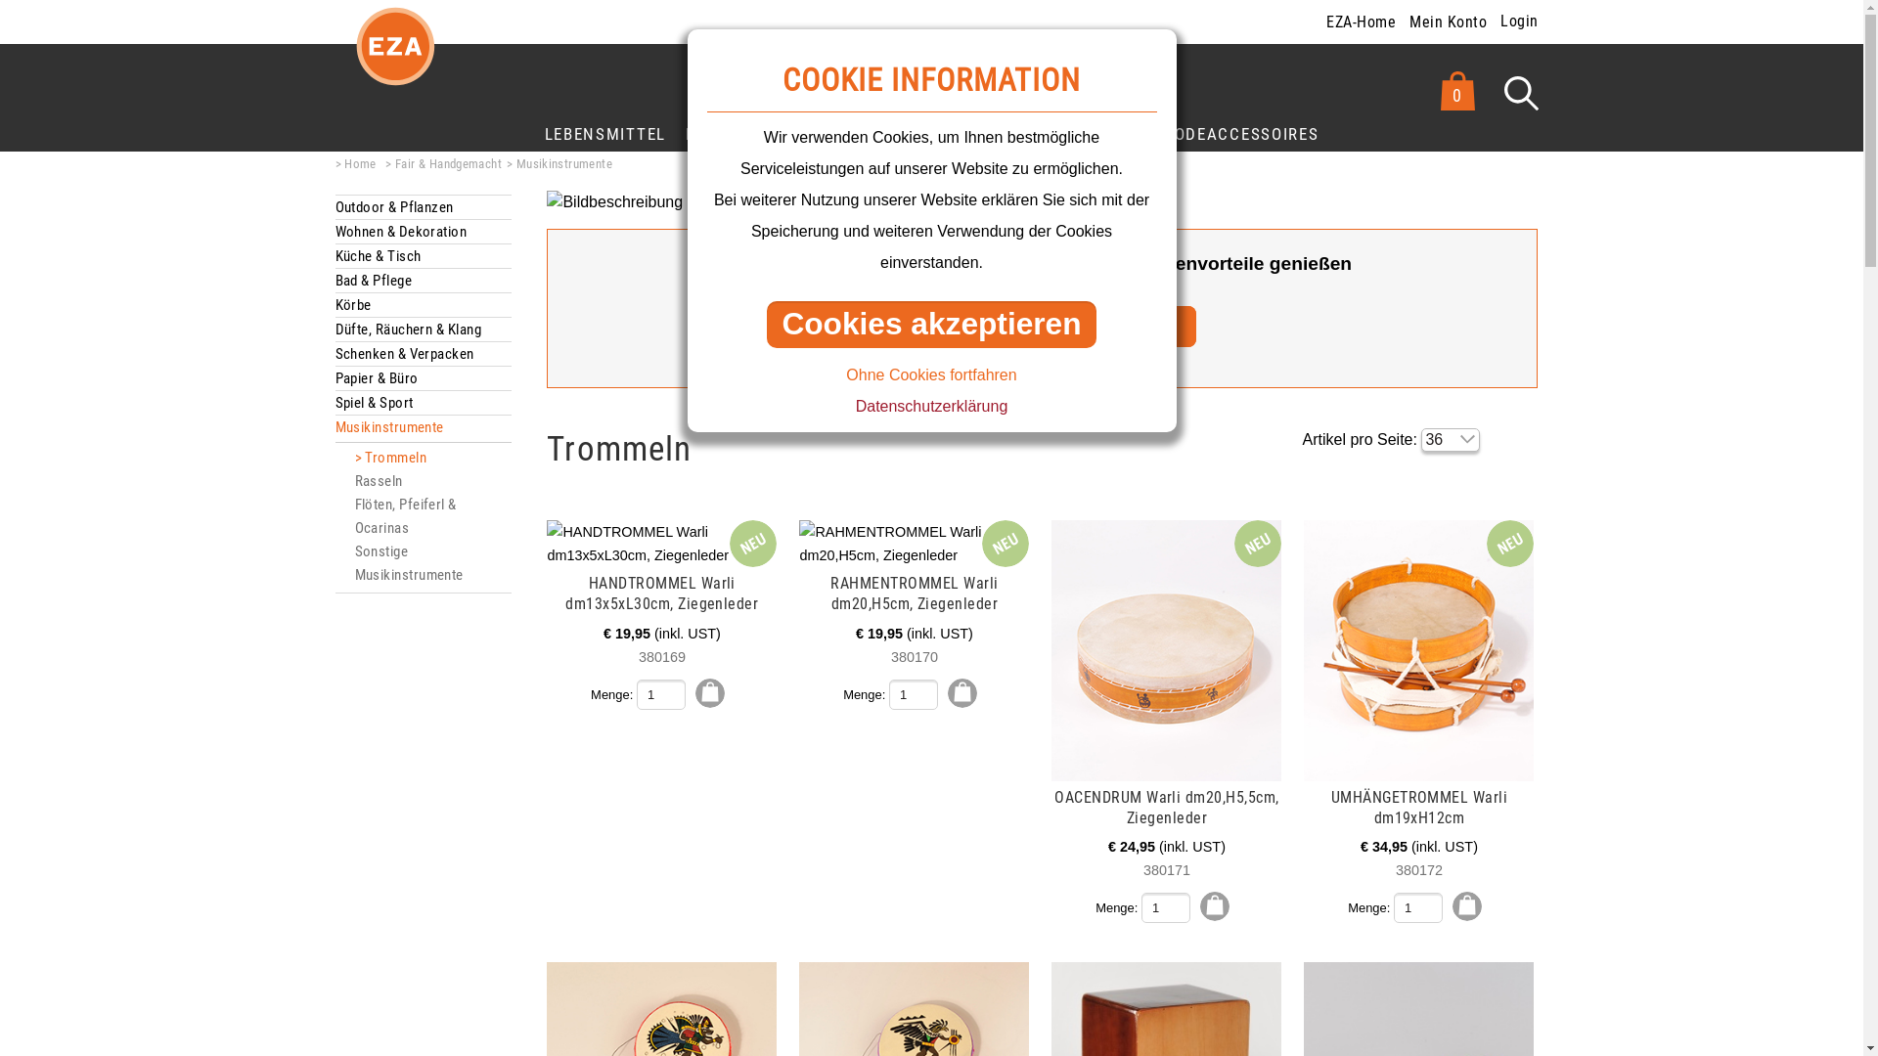 This screenshot has width=1878, height=1056. Describe the element at coordinates (1308, 653) in the screenshot. I see `mehr` at that location.